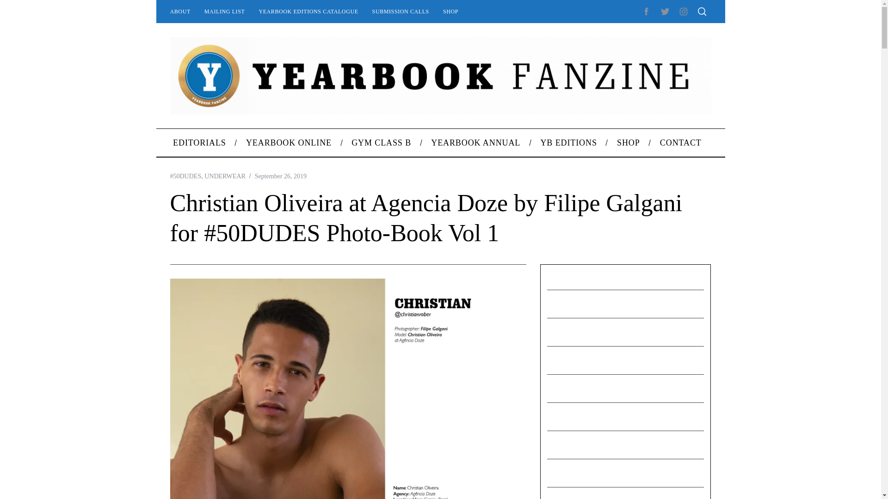 This screenshot has height=499, width=888. I want to click on SUBMISSION CALLS, so click(401, 11).